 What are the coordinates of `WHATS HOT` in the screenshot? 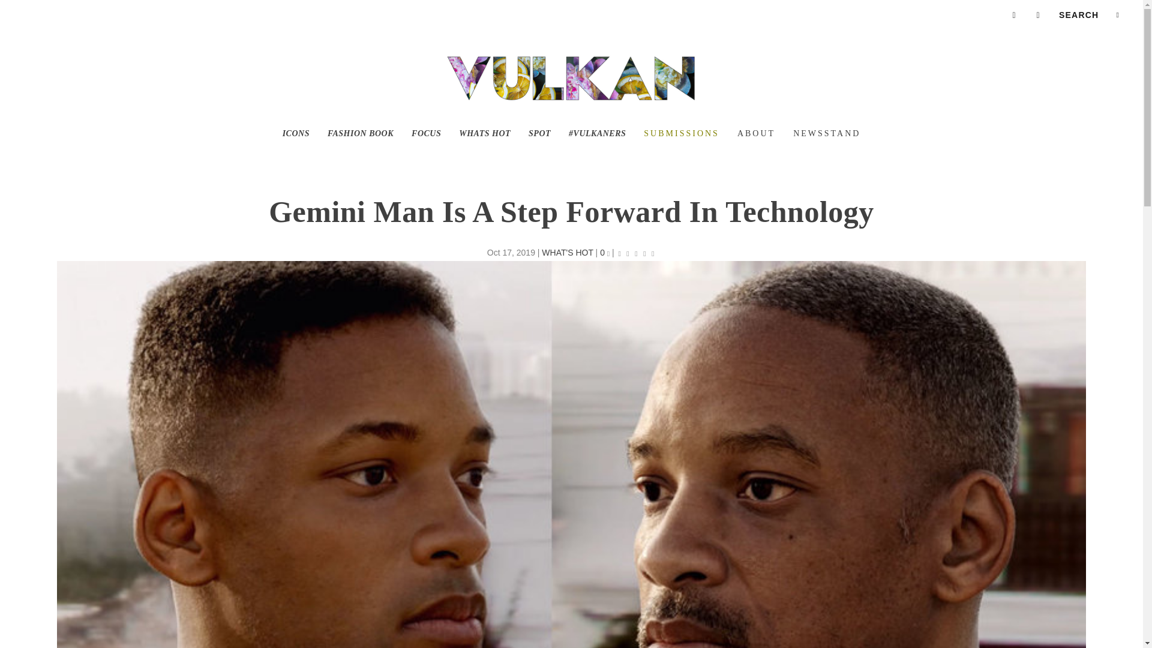 It's located at (484, 153).